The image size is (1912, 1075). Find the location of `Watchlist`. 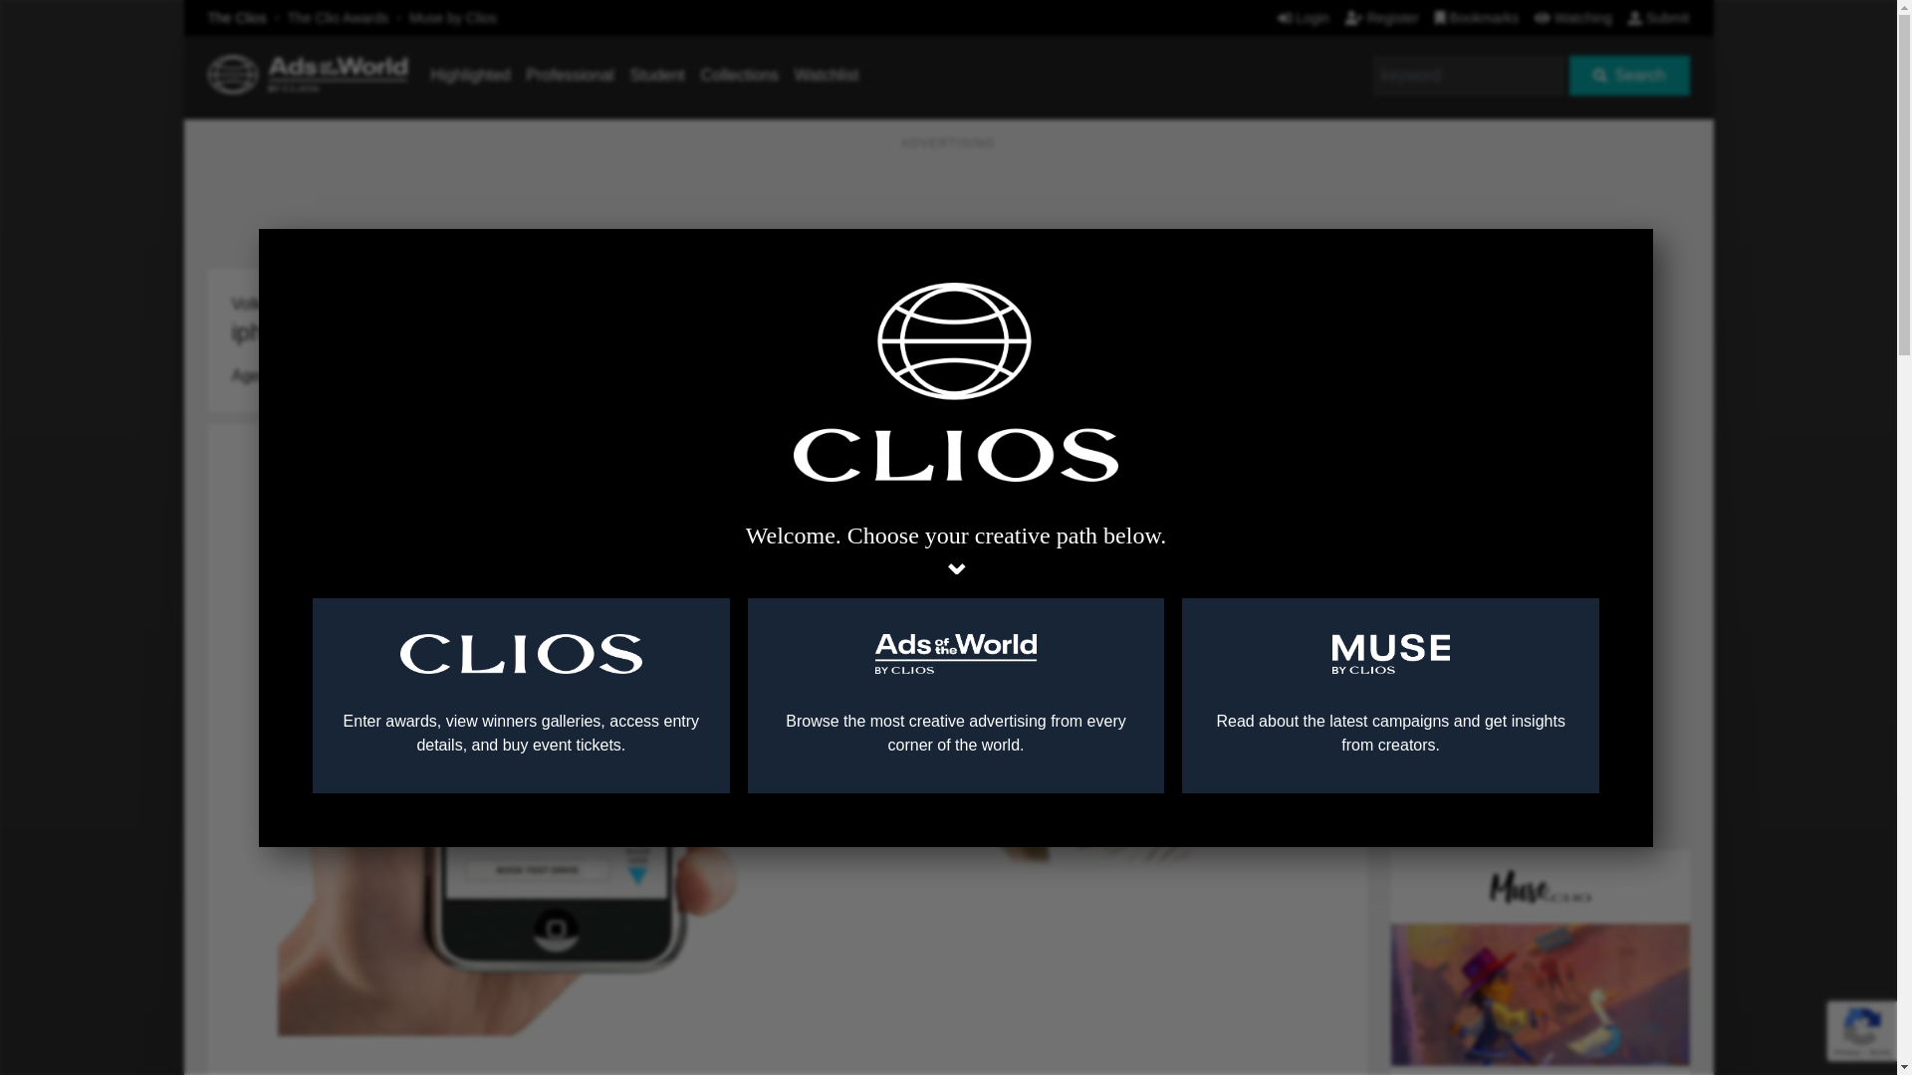

Watchlist is located at coordinates (827, 75).